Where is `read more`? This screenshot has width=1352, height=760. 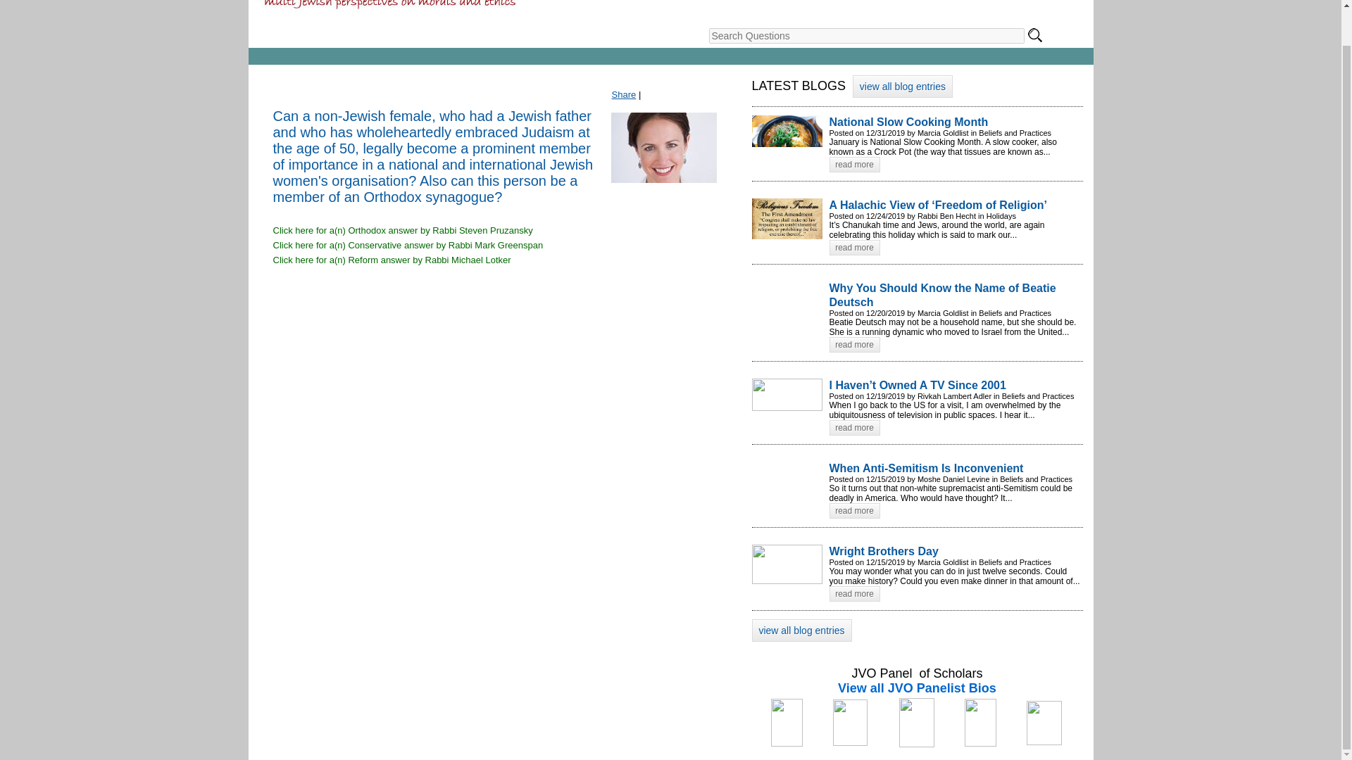 read more is located at coordinates (855, 594).